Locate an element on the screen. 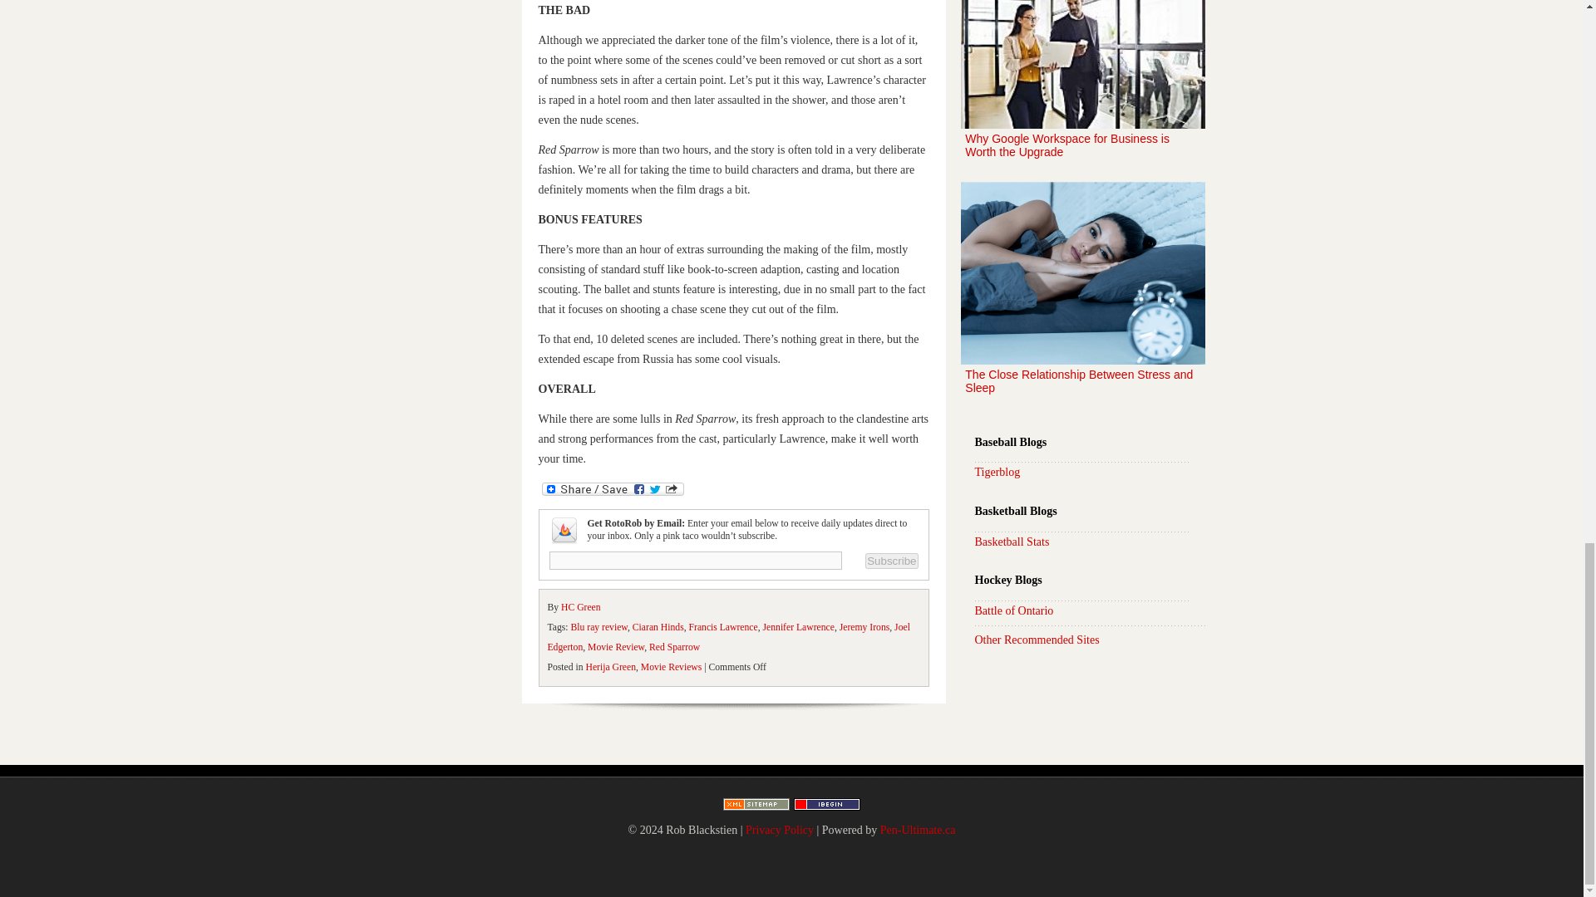 This screenshot has width=1596, height=897. Movie Reviews is located at coordinates (672, 668).